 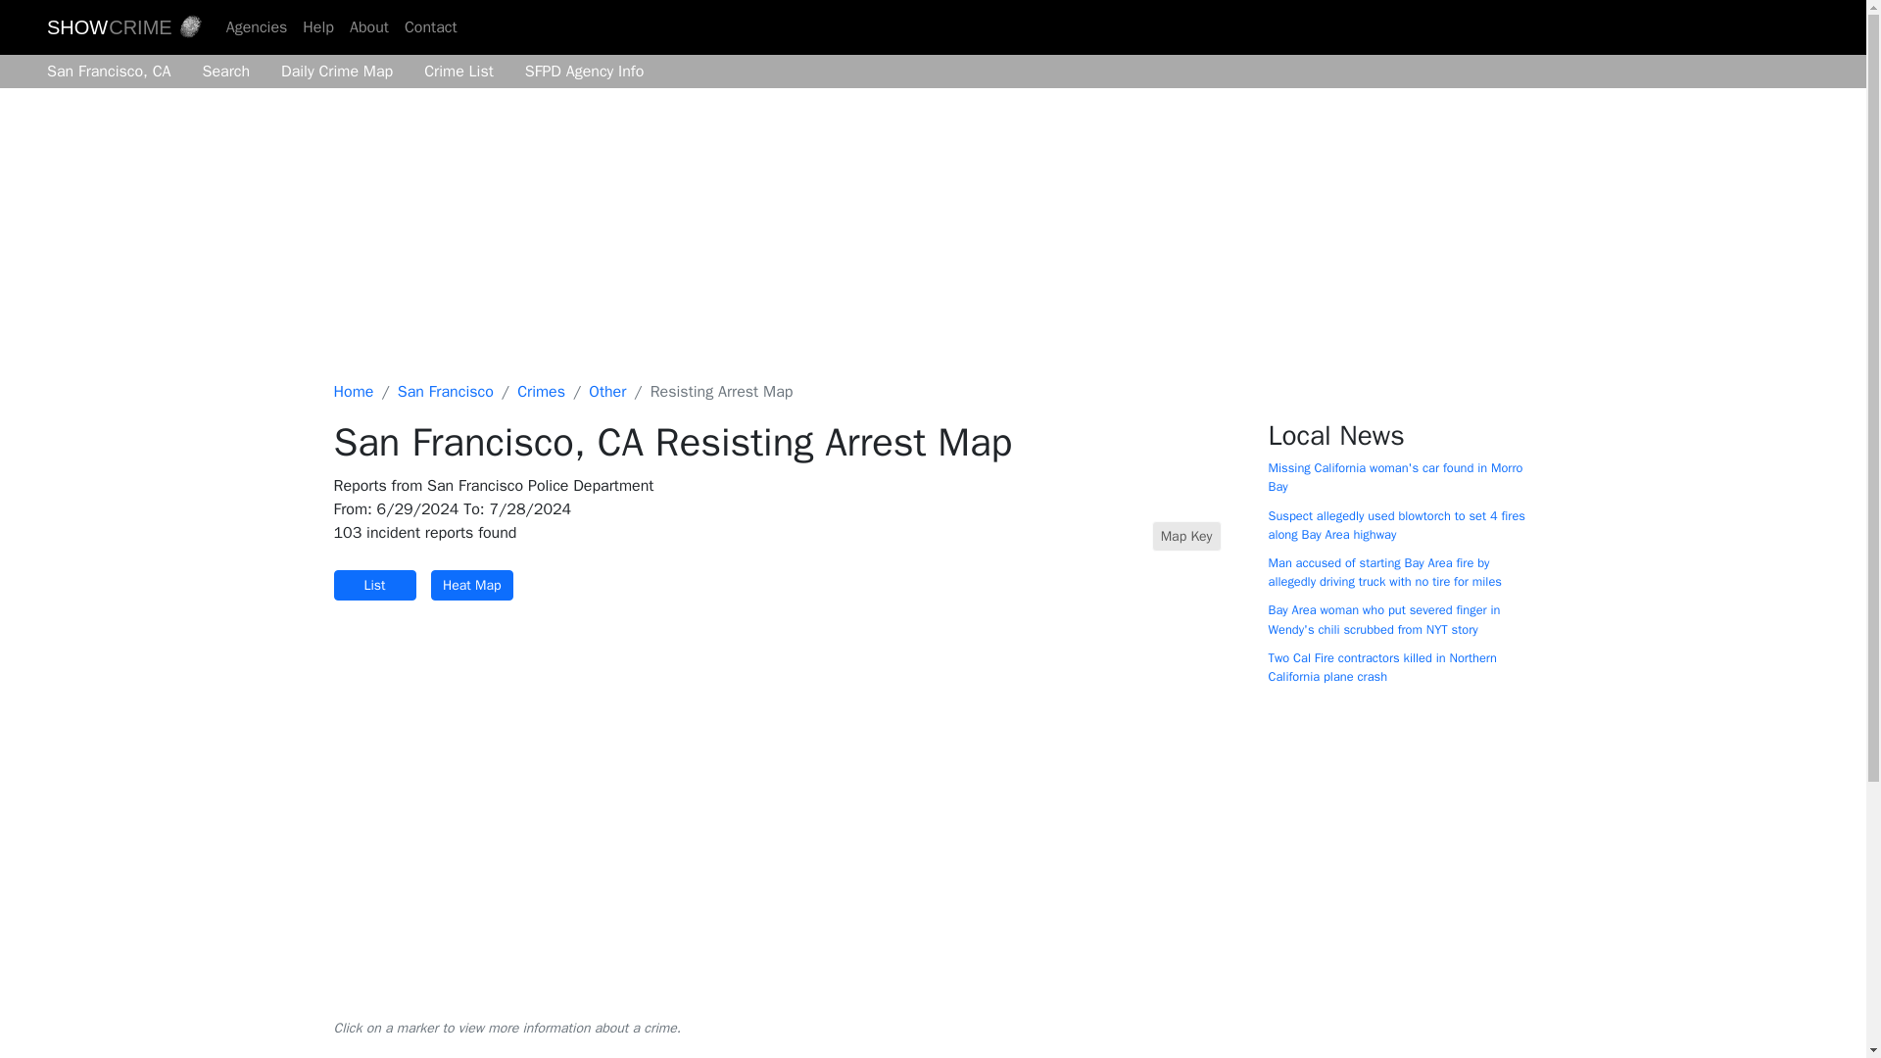 What do you see at coordinates (578, 71) in the screenshot?
I see `San Francisco Police Department Information` at bounding box center [578, 71].